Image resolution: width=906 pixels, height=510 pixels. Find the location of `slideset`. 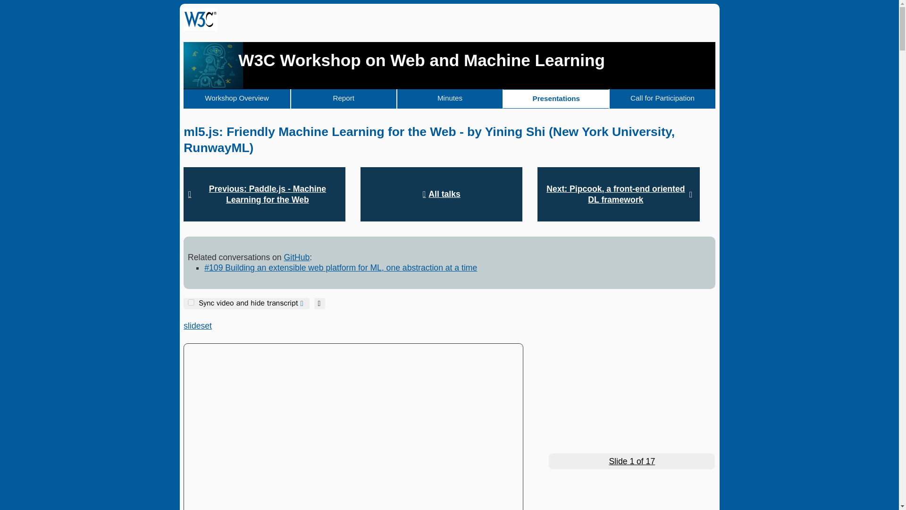

slideset is located at coordinates (198, 326).